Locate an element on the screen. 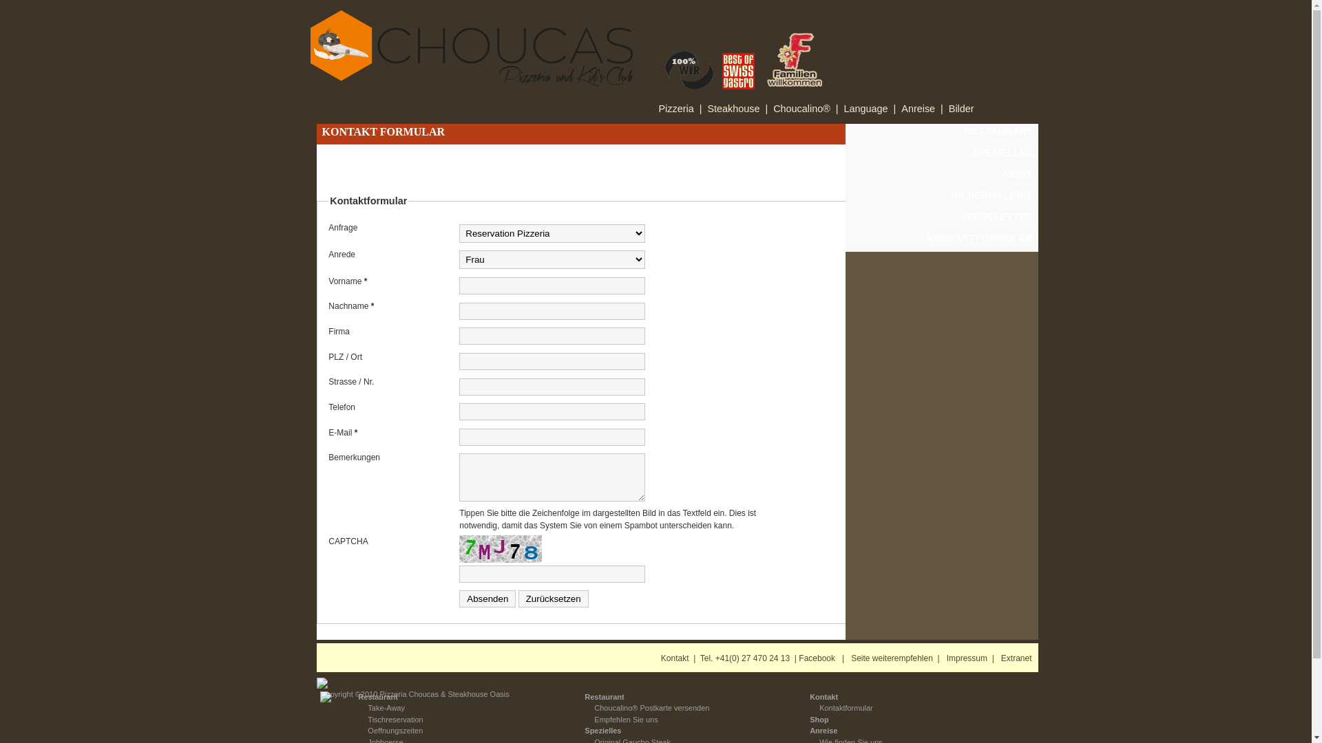  Impressum is located at coordinates (967, 658).